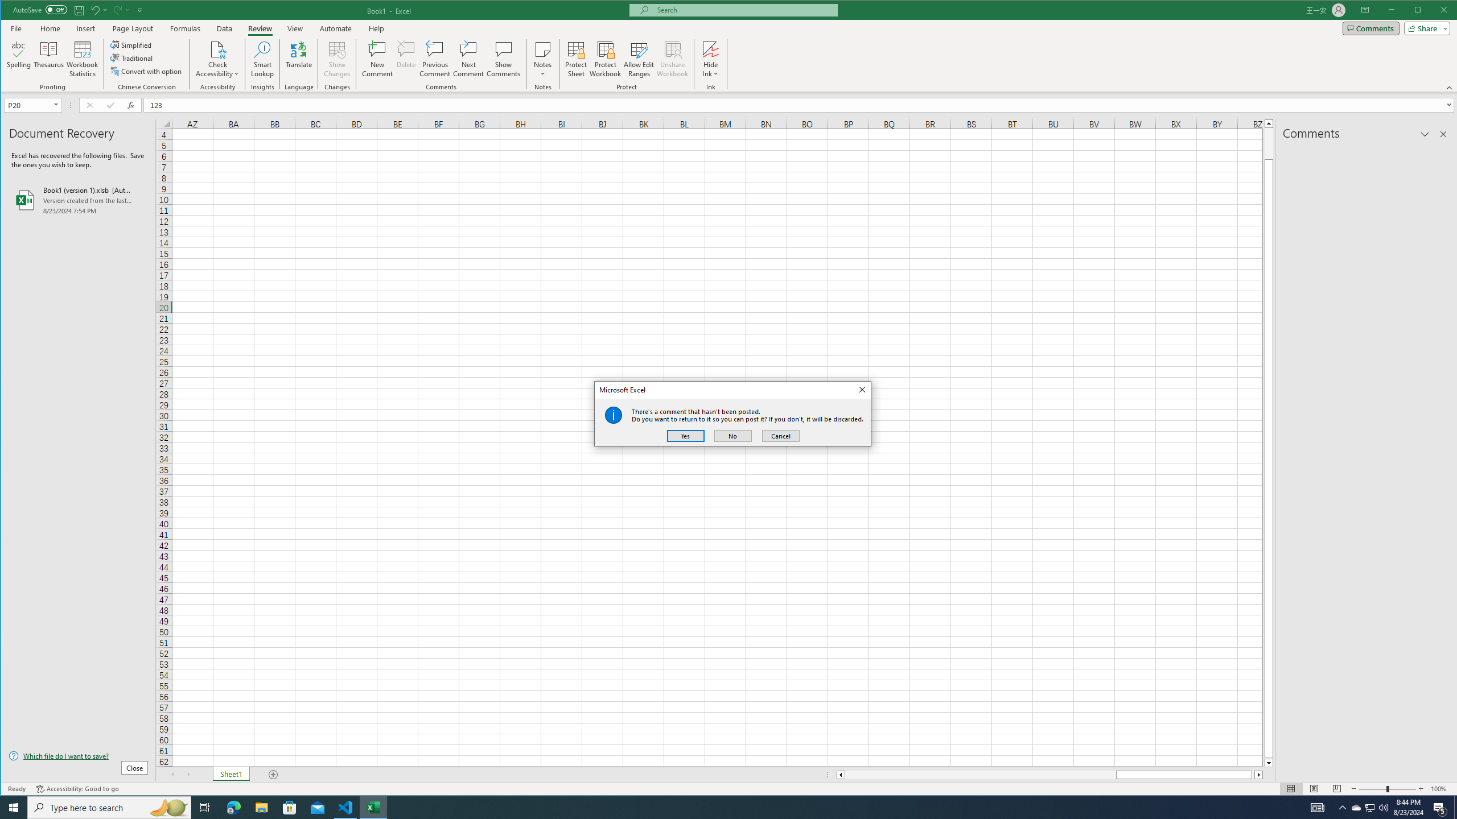  What do you see at coordinates (336, 59) in the screenshot?
I see `Show Changes` at bounding box center [336, 59].